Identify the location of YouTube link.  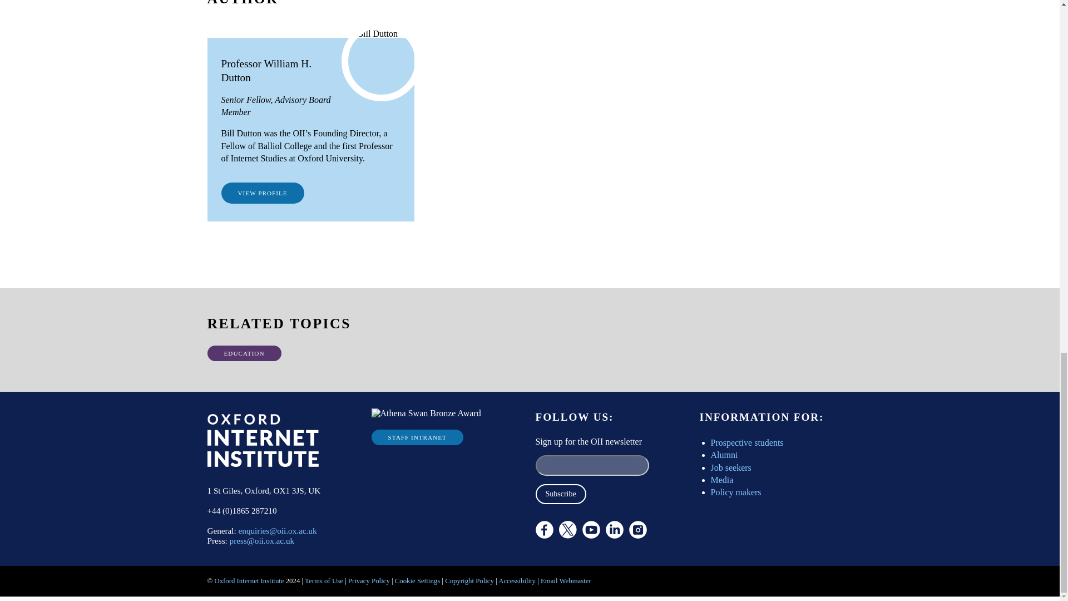
(591, 530).